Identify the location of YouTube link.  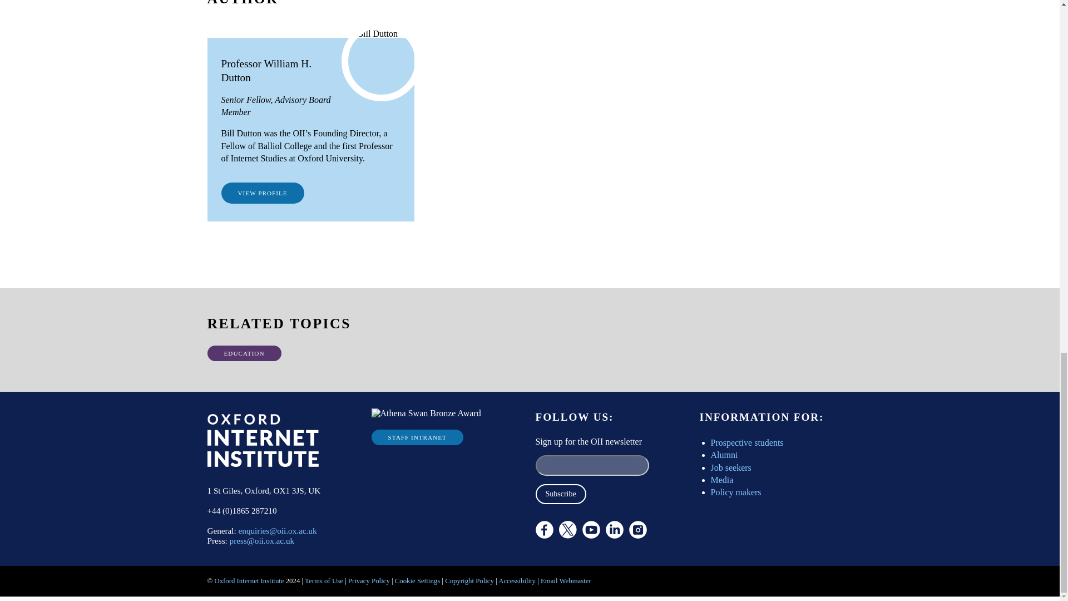
(591, 530).